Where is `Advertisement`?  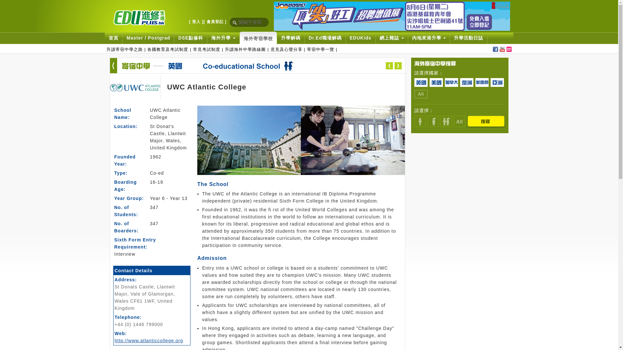 Advertisement is located at coordinates (459, 262).